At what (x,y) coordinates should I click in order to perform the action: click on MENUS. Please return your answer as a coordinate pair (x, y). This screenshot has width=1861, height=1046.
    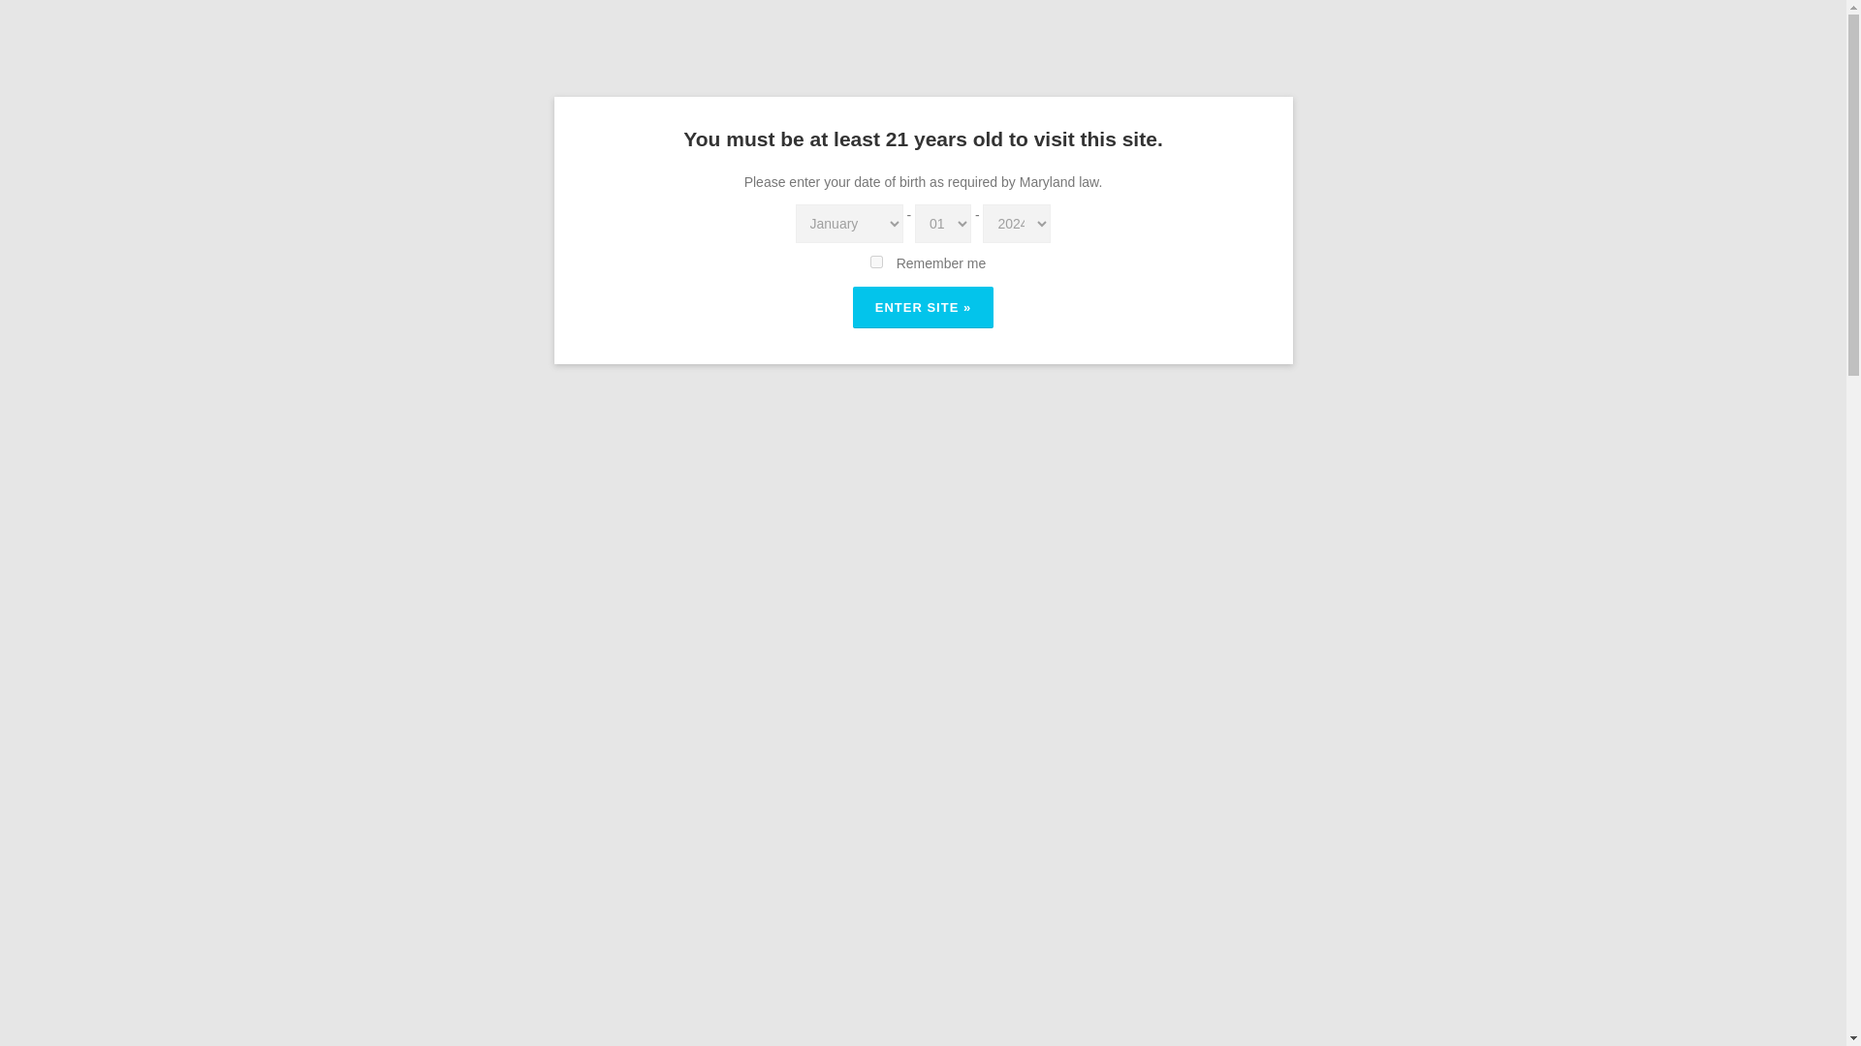
    Looking at the image, I should click on (880, 36).